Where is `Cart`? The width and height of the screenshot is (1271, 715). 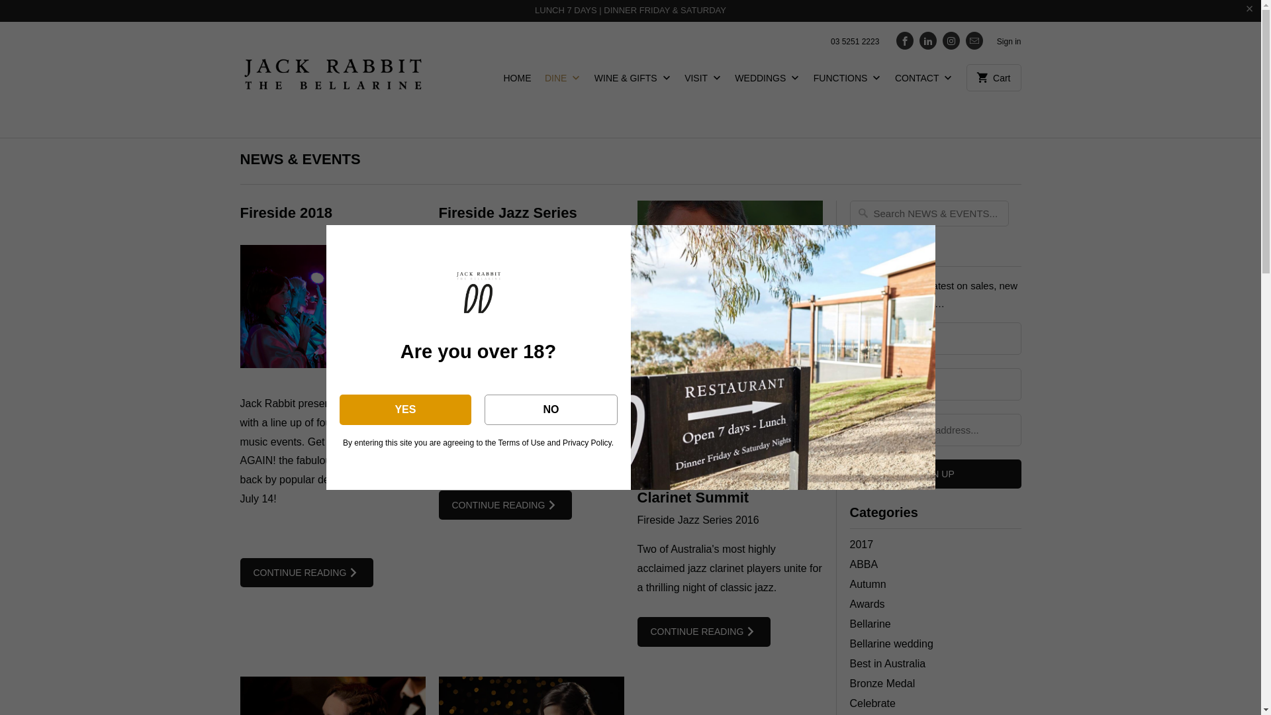 Cart is located at coordinates (994, 78).